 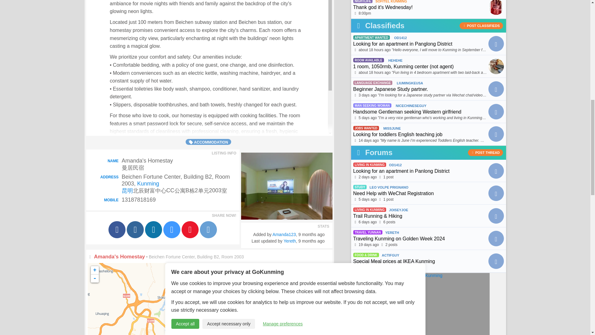 What do you see at coordinates (374, 72) in the screenshot?
I see `August 6, 2024` at bounding box center [374, 72].